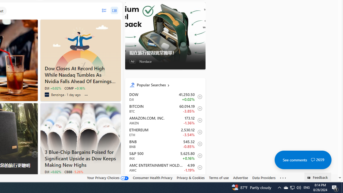 Image resolution: width=343 pixels, height=193 pixels. What do you see at coordinates (165, 155) in the screenshot?
I see `INX S&P 500 increase 5,625.80 +8.96 +0.16% itemundefined` at bounding box center [165, 155].